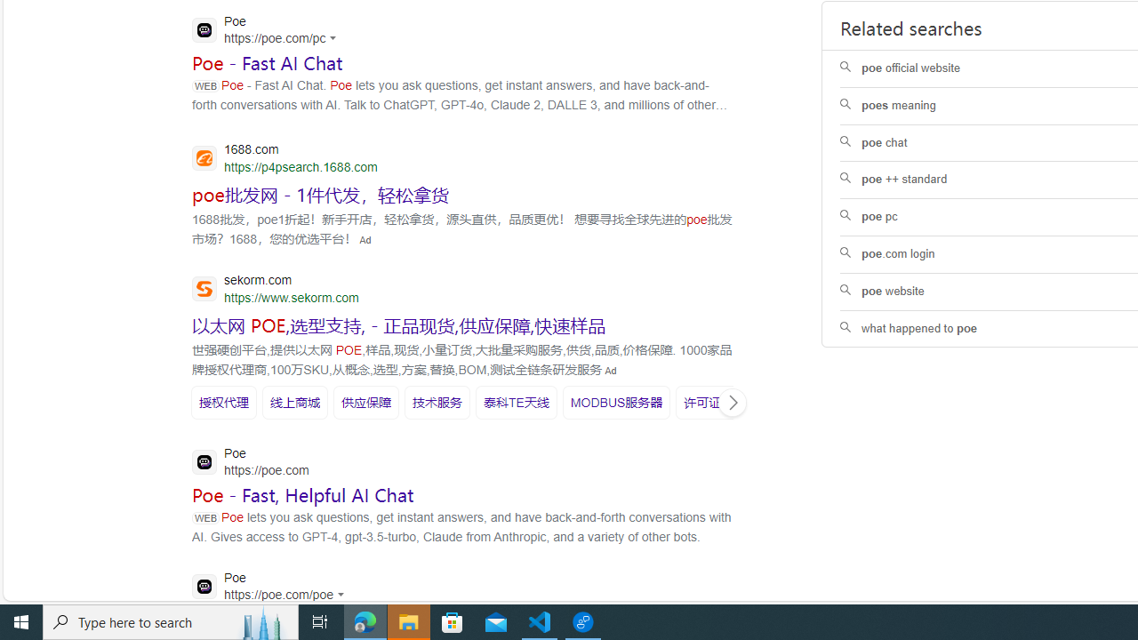 Image resolution: width=1138 pixels, height=640 pixels. What do you see at coordinates (302, 495) in the screenshot?
I see `Poe - Fast, Helpful AI Chat` at bounding box center [302, 495].